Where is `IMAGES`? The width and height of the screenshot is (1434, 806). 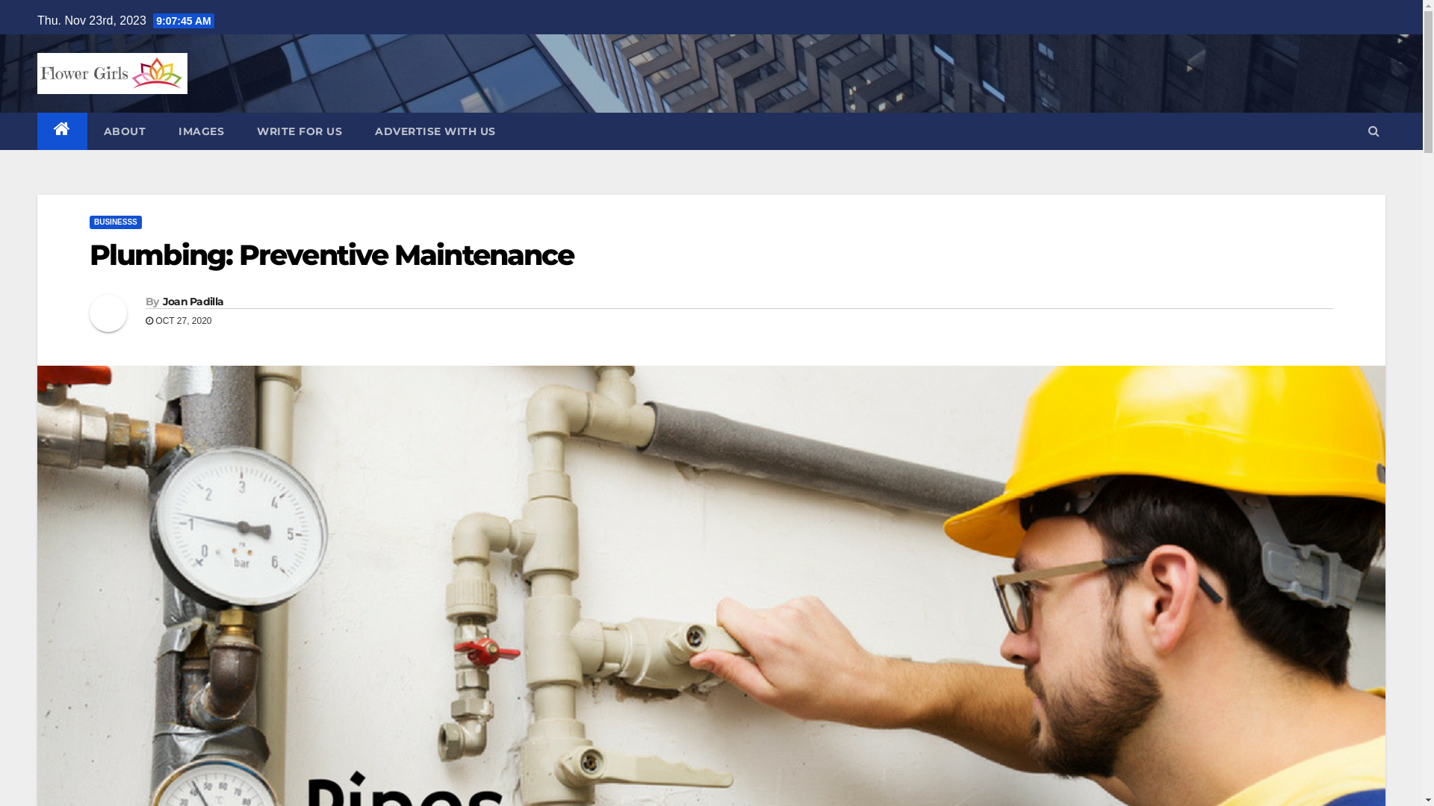
IMAGES is located at coordinates (202, 131).